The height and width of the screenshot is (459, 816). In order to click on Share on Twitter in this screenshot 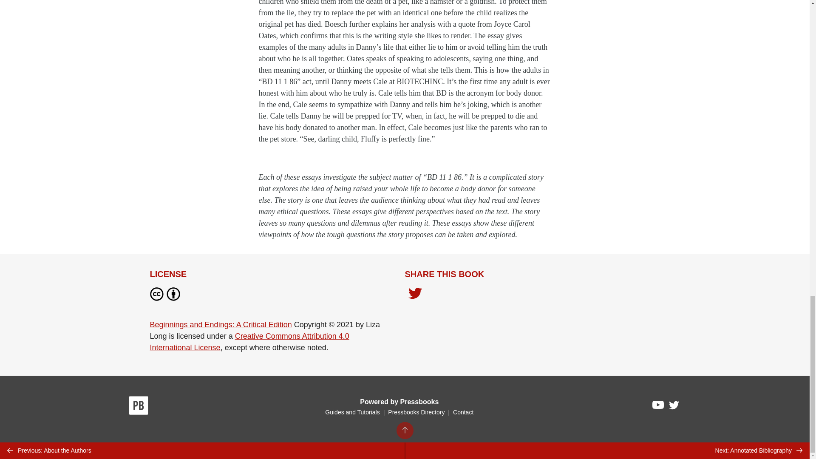, I will do `click(415, 294)`.